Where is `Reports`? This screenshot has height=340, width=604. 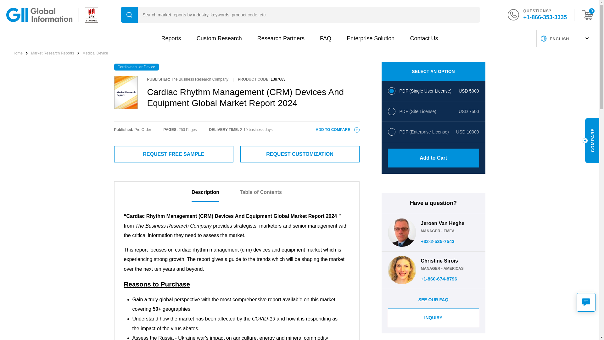 Reports is located at coordinates (171, 38).